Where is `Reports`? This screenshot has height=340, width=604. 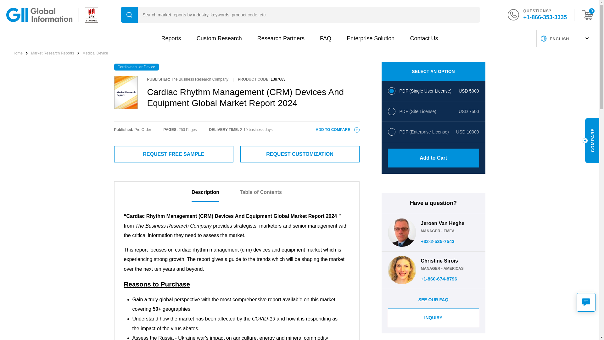 Reports is located at coordinates (171, 38).